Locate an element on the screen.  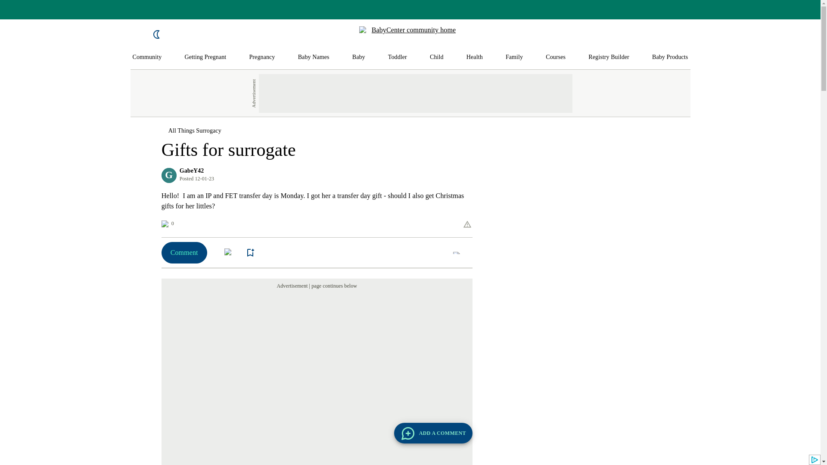
Community is located at coordinates (147, 57).